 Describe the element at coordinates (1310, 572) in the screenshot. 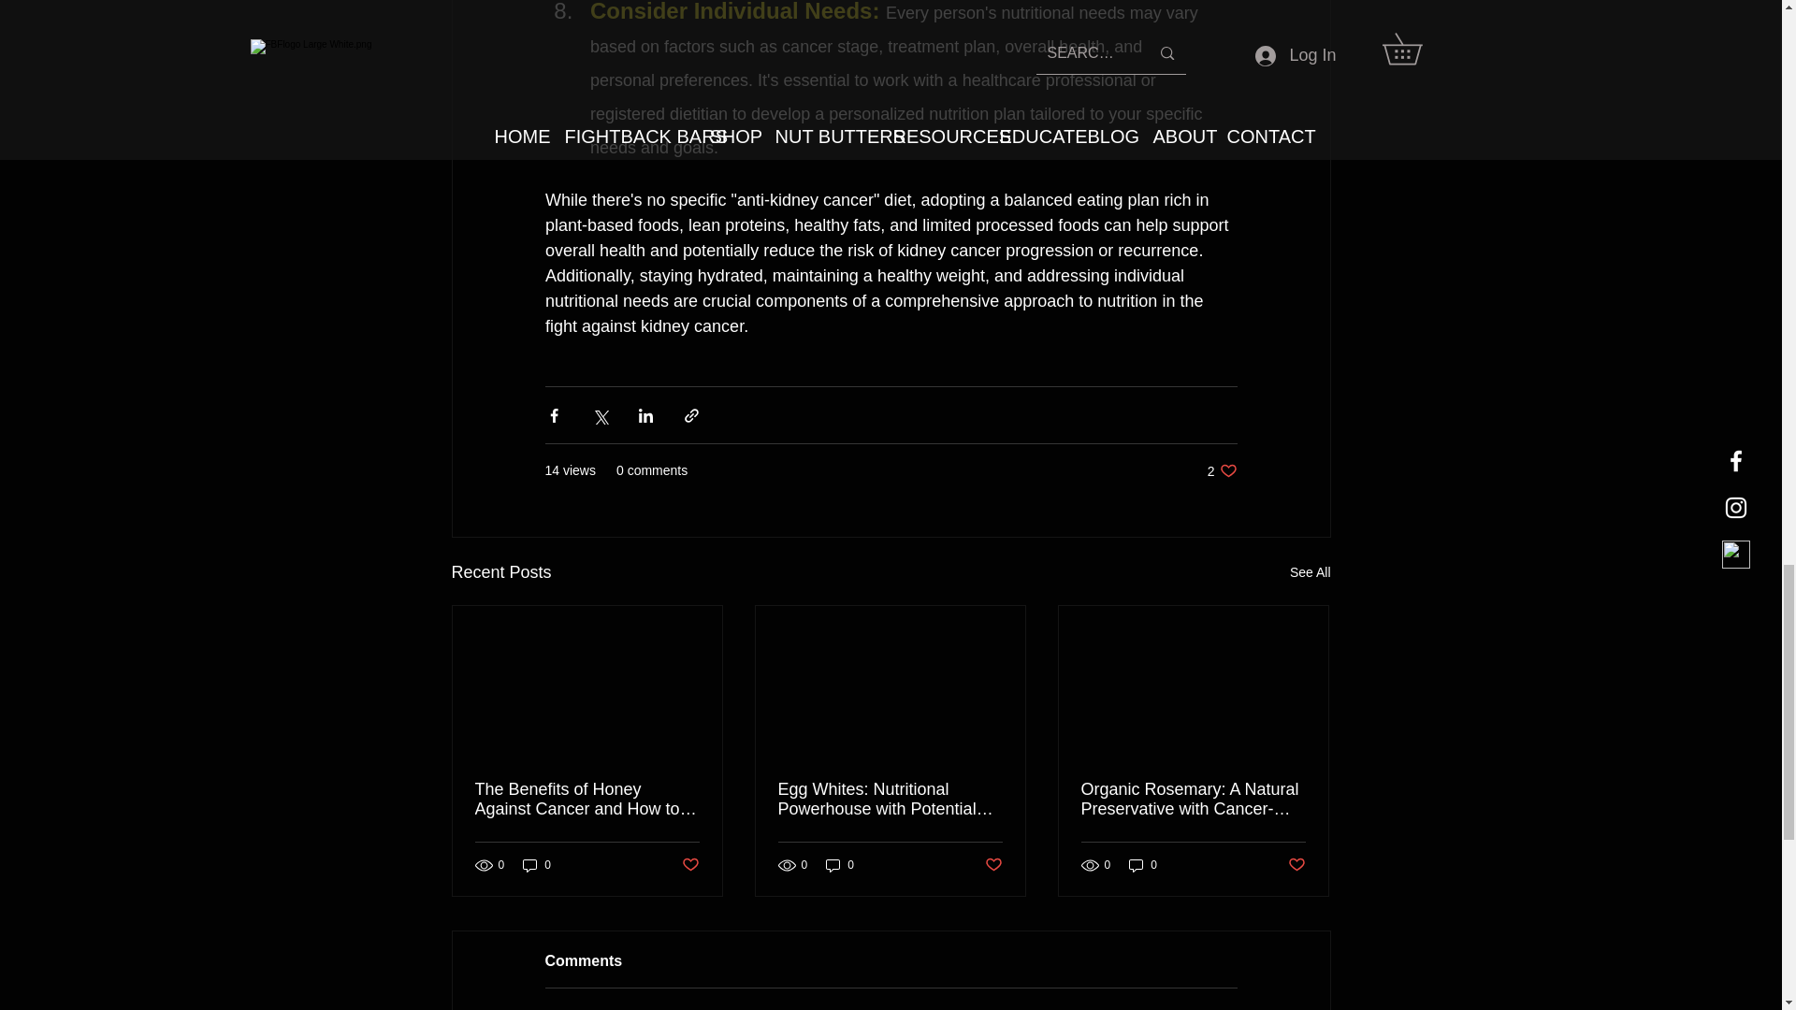

I see `0` at that location.